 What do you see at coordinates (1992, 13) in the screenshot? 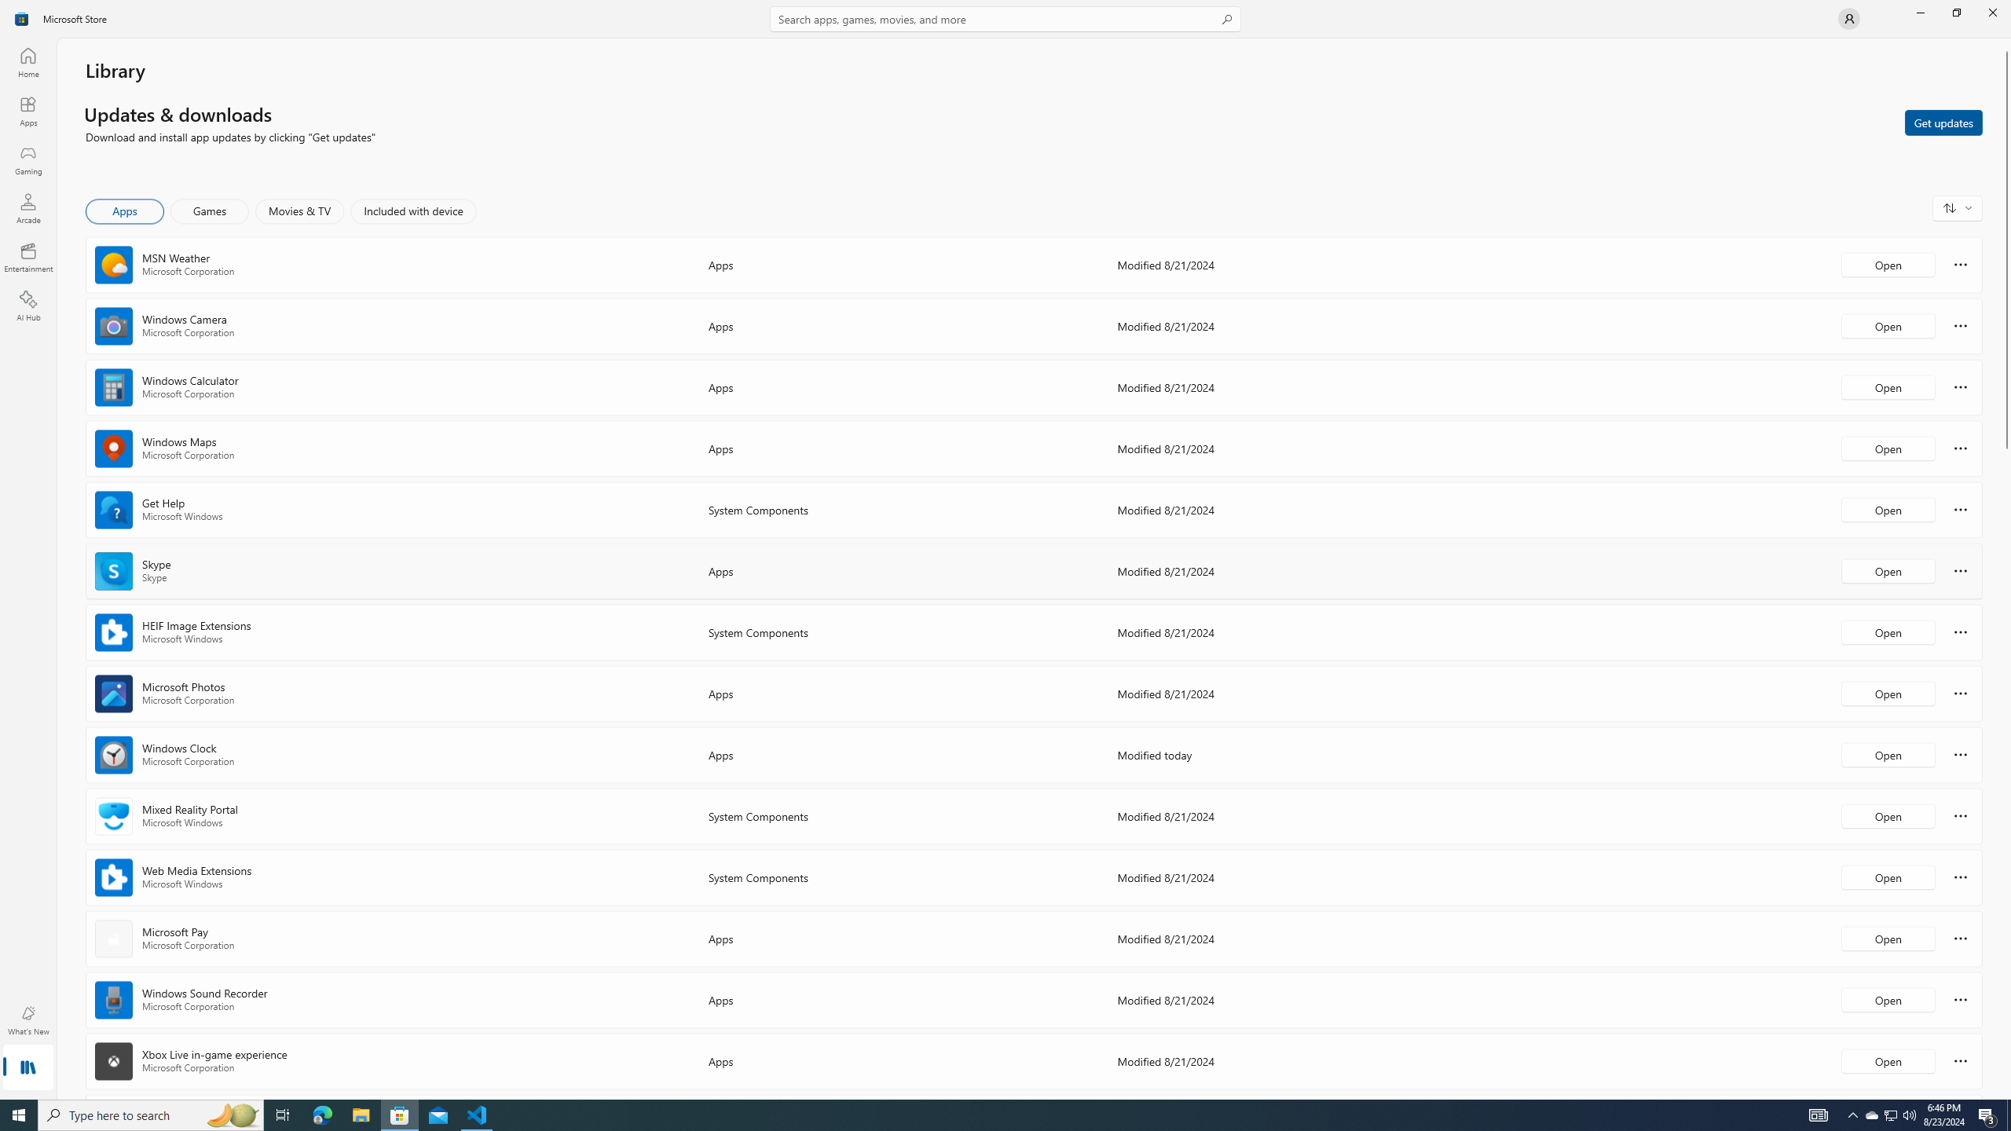
I see `Close Microsoft Store` at bounding box center [1992, 13].